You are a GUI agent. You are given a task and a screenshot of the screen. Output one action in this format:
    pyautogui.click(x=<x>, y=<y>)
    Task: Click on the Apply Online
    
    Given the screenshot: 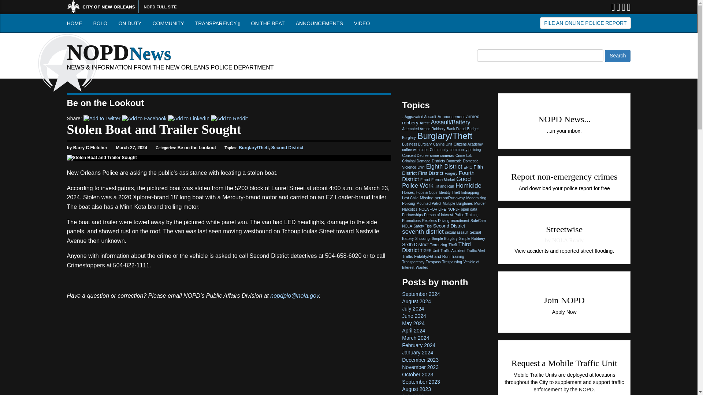 What is the action you would take?
    pyautogui.click(x=562, y=305)
    